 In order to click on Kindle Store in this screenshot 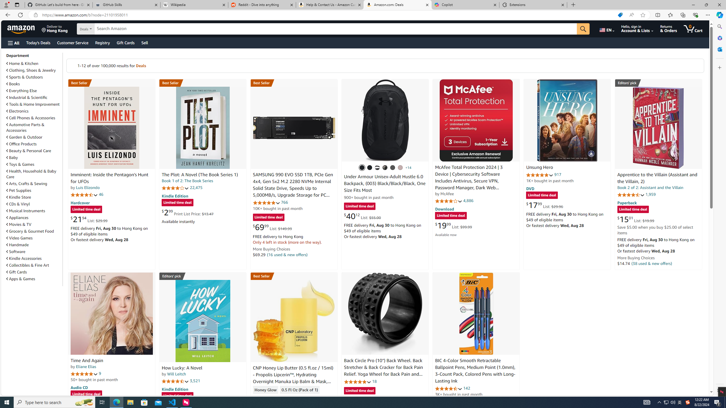, I will do `click(34, 197)`.